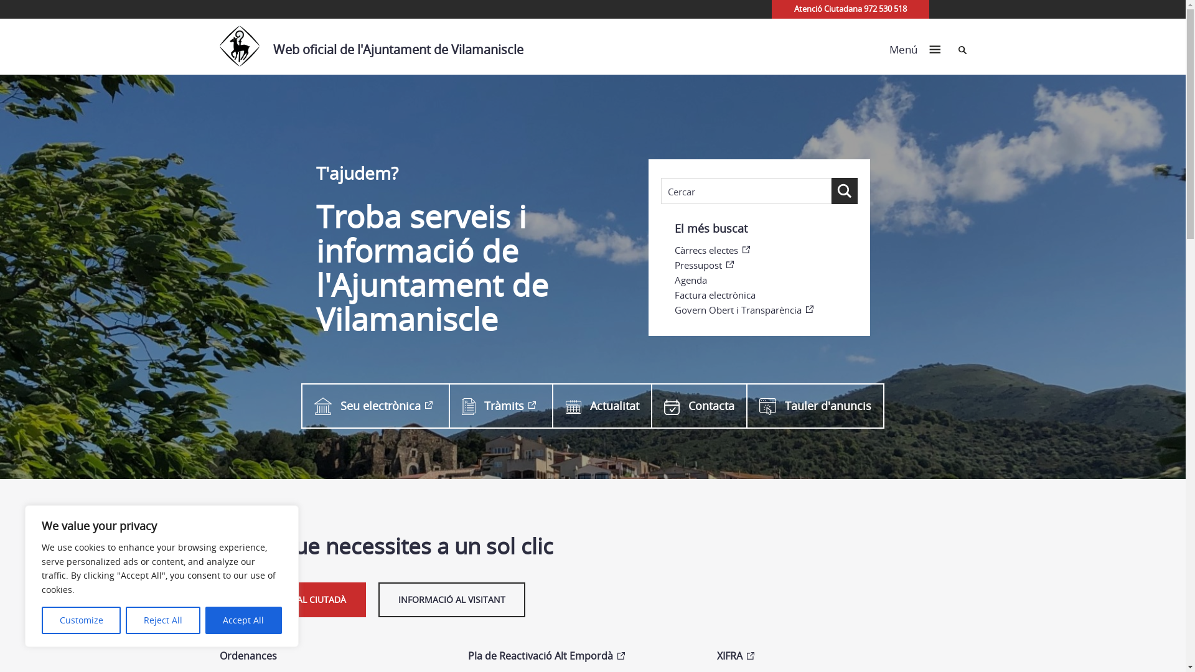 This screenshot has width=1195, height=672. I want to click on Reject All, so click(163, 620).